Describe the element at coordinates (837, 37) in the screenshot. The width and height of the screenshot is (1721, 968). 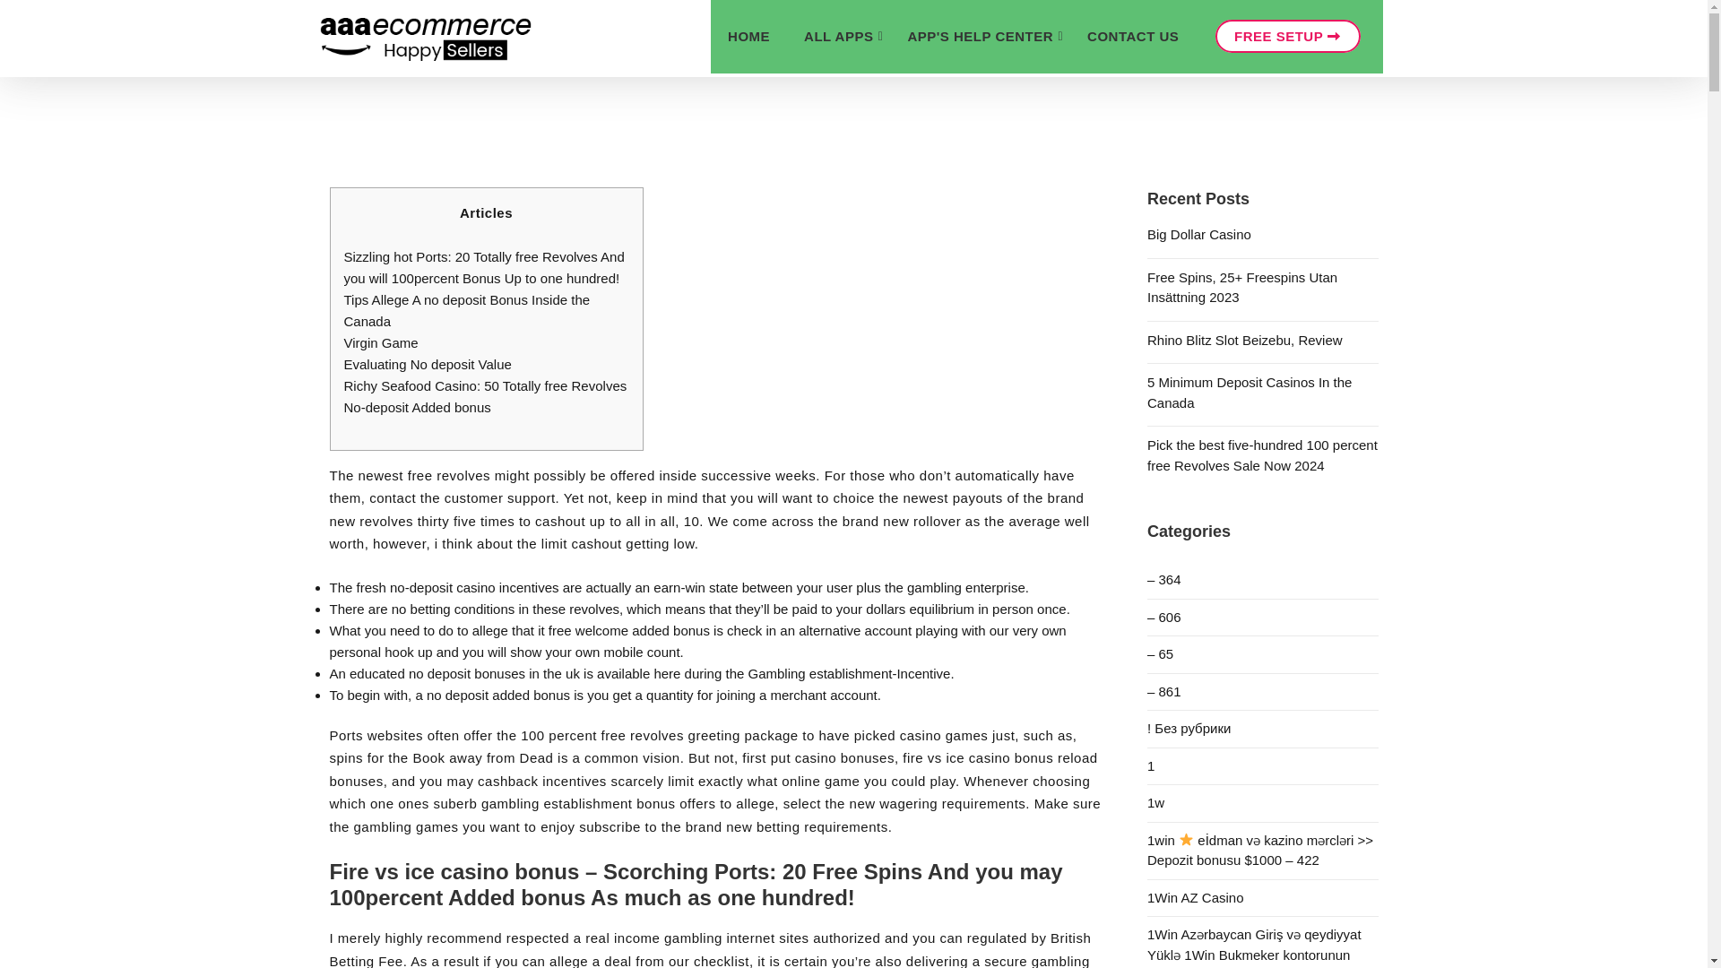
I see `ALL APPS` at that location.